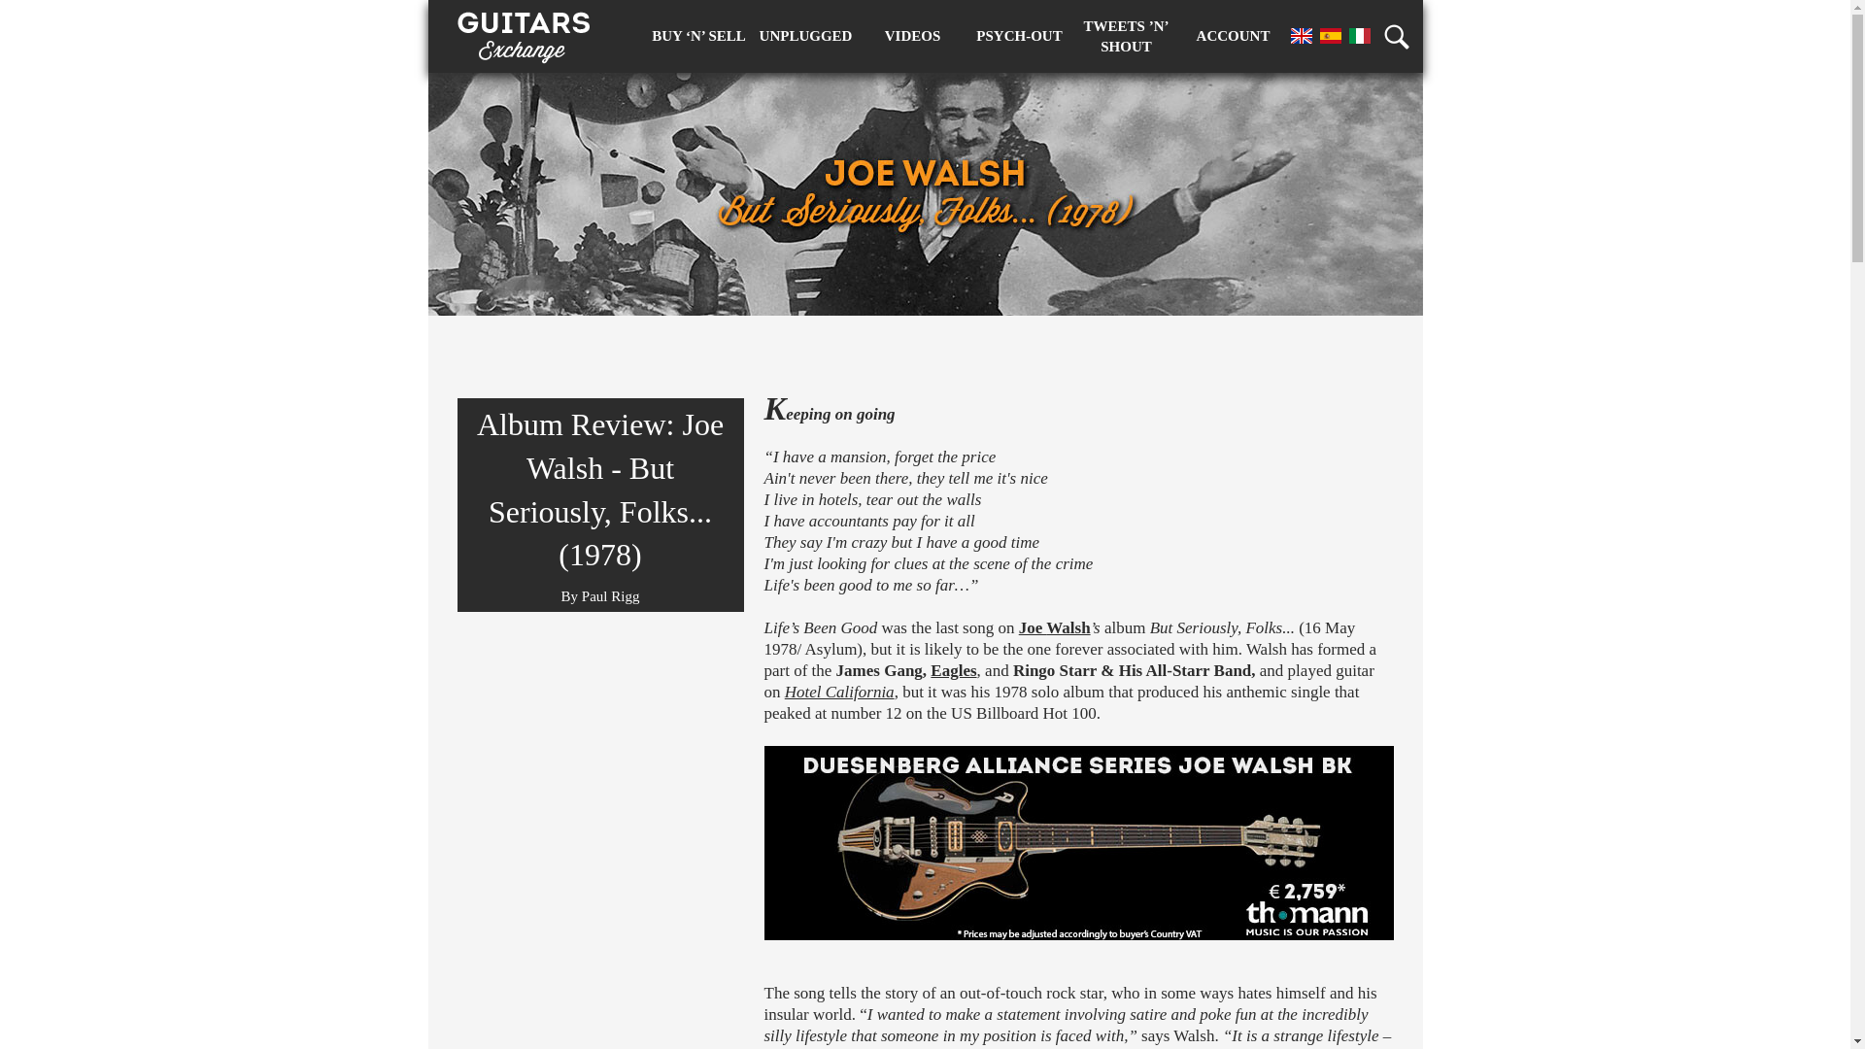  What do you see at coordinates (1055, 627) in the screenshot?
I see `Joe Walsh` at bounding box center [1055, 627].